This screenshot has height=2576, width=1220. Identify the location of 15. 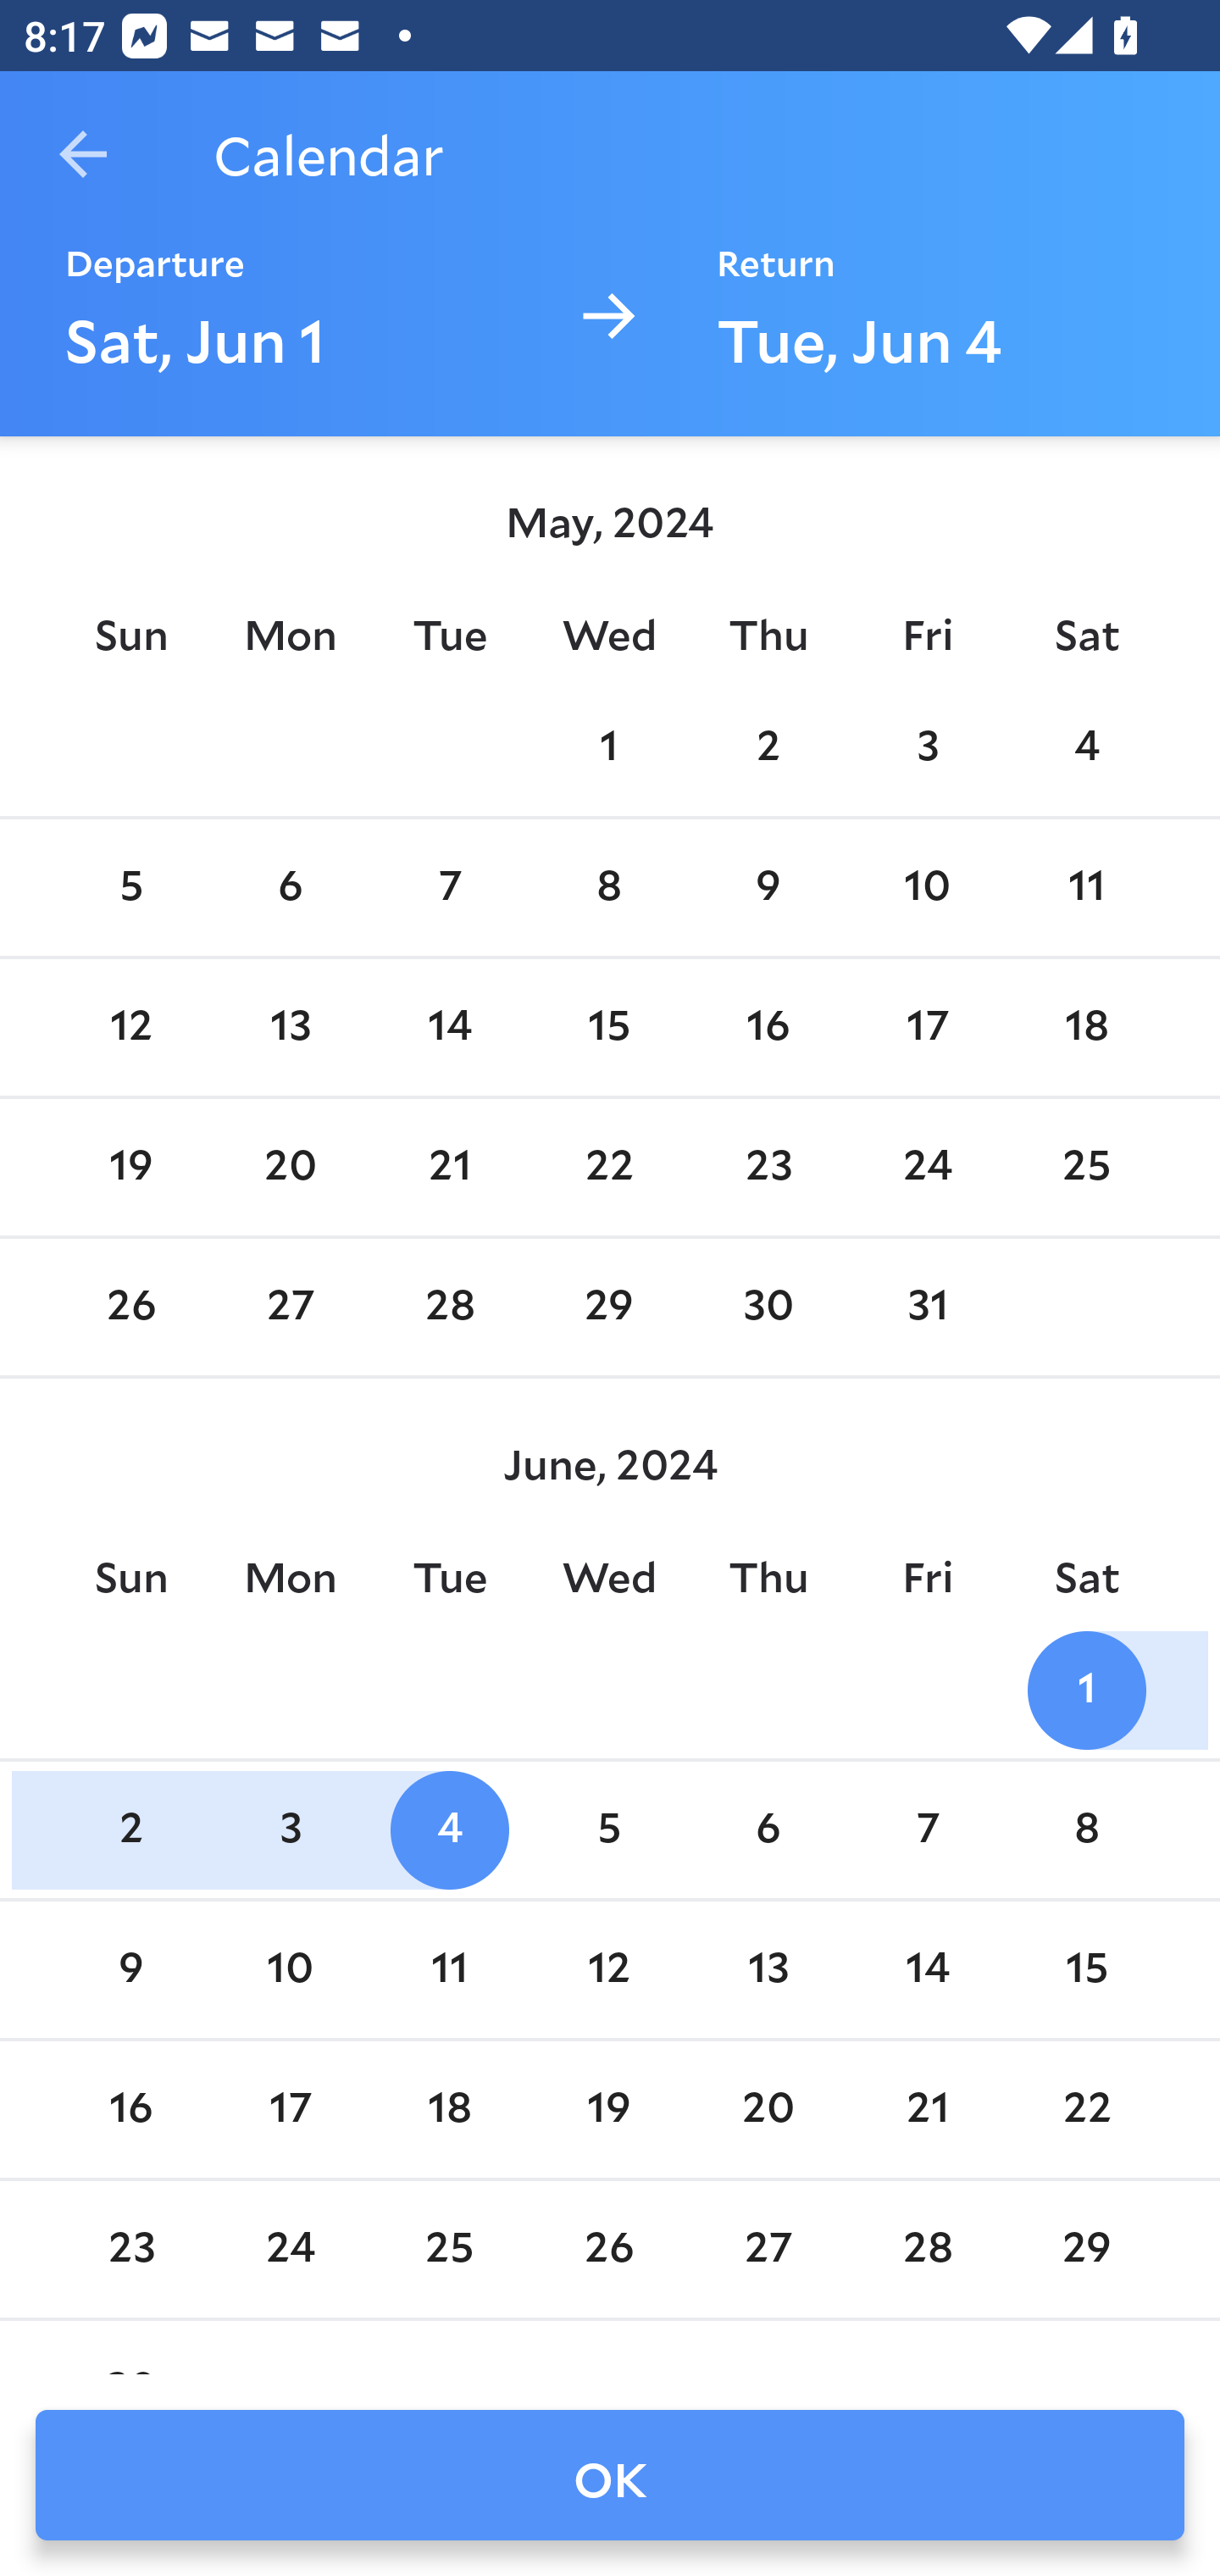
(1086, 1970).